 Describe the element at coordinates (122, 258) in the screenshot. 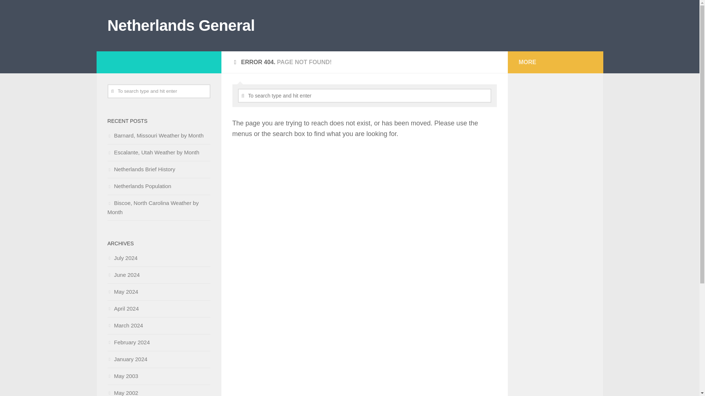

I see `July 2024` at that location.